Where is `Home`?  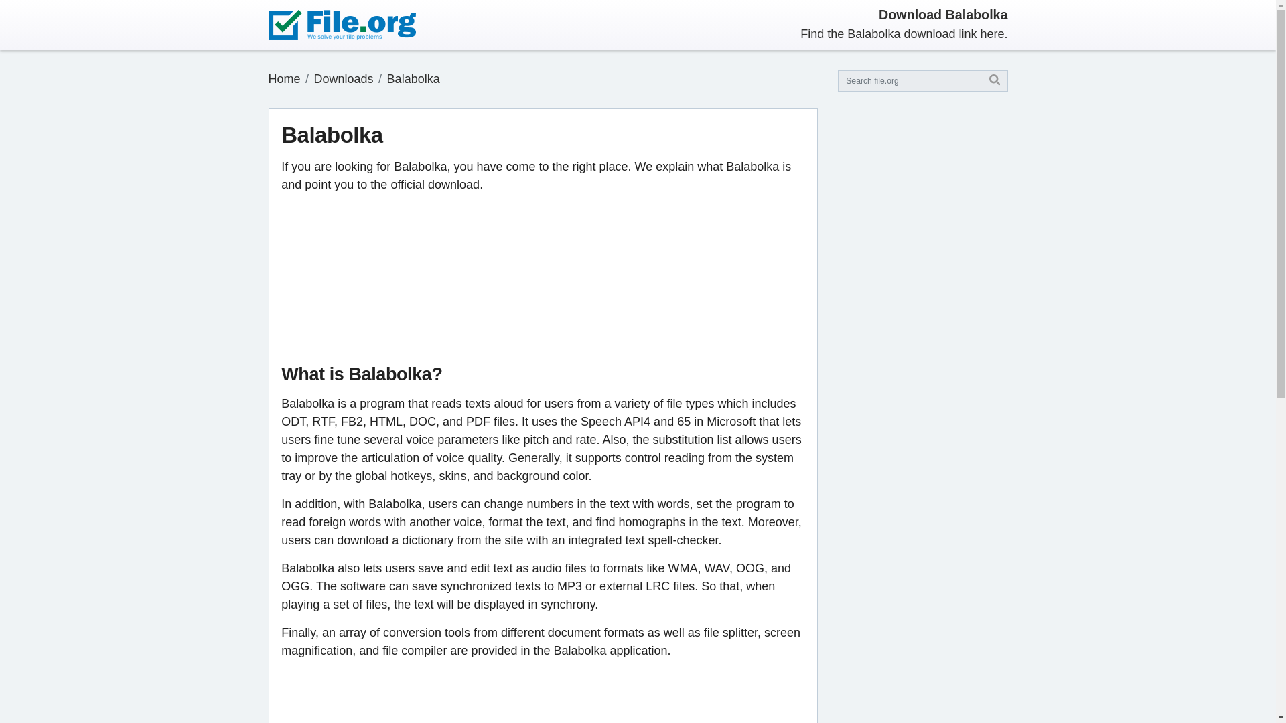 Home is located at coordinates (283, 79).